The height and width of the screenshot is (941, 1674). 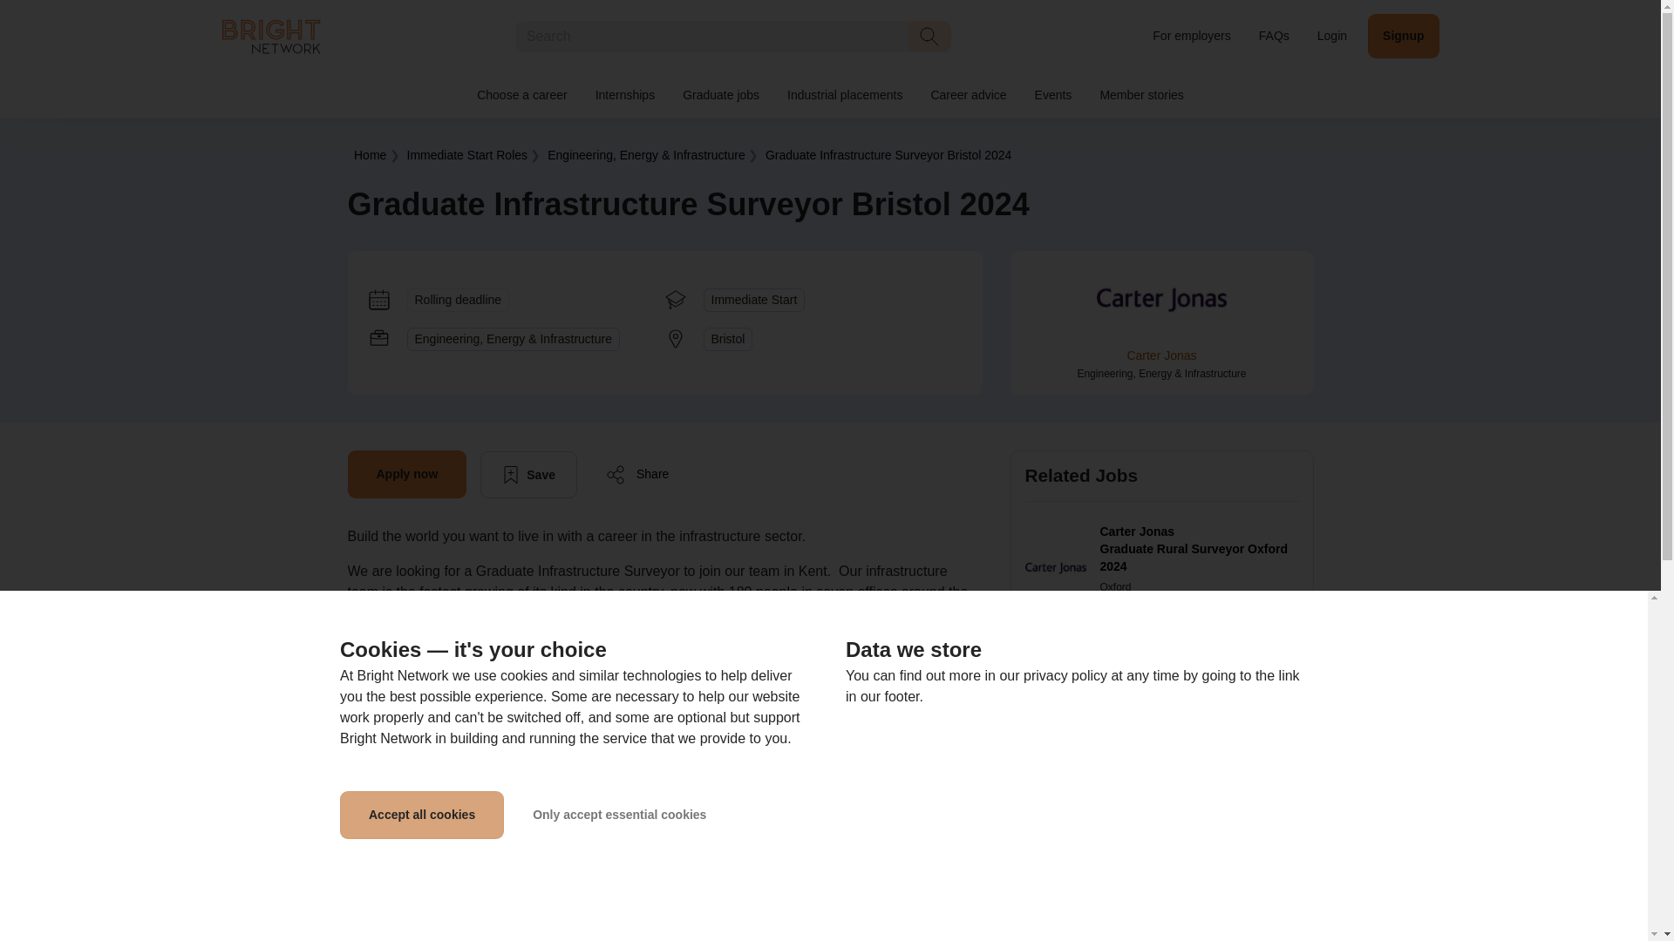 I want to click on Industrial placements, so click(x=844, y=96).